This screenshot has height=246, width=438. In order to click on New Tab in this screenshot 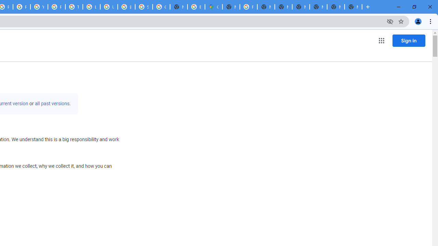, I will do `click(318, 7)`.